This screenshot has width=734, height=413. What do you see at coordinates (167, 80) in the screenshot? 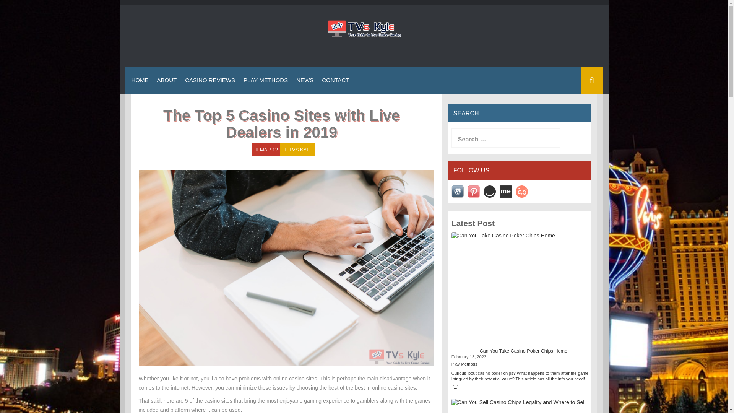
I see `ABOUT` at bounding box center [167, 80].